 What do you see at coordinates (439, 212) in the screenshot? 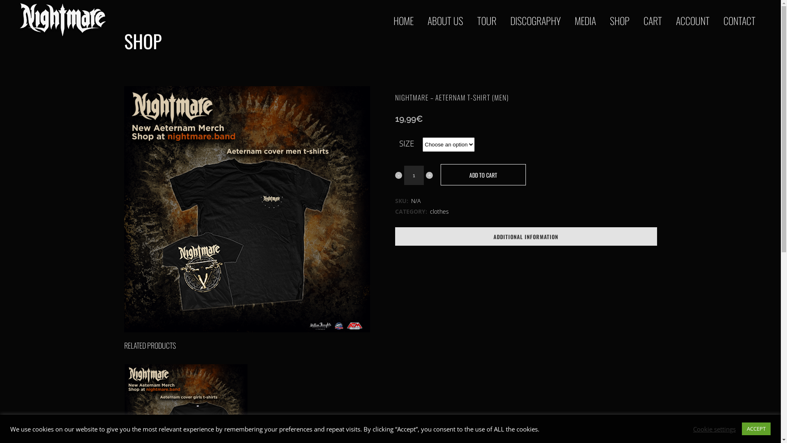
I see `clothes` at bounding box center [439, 212].